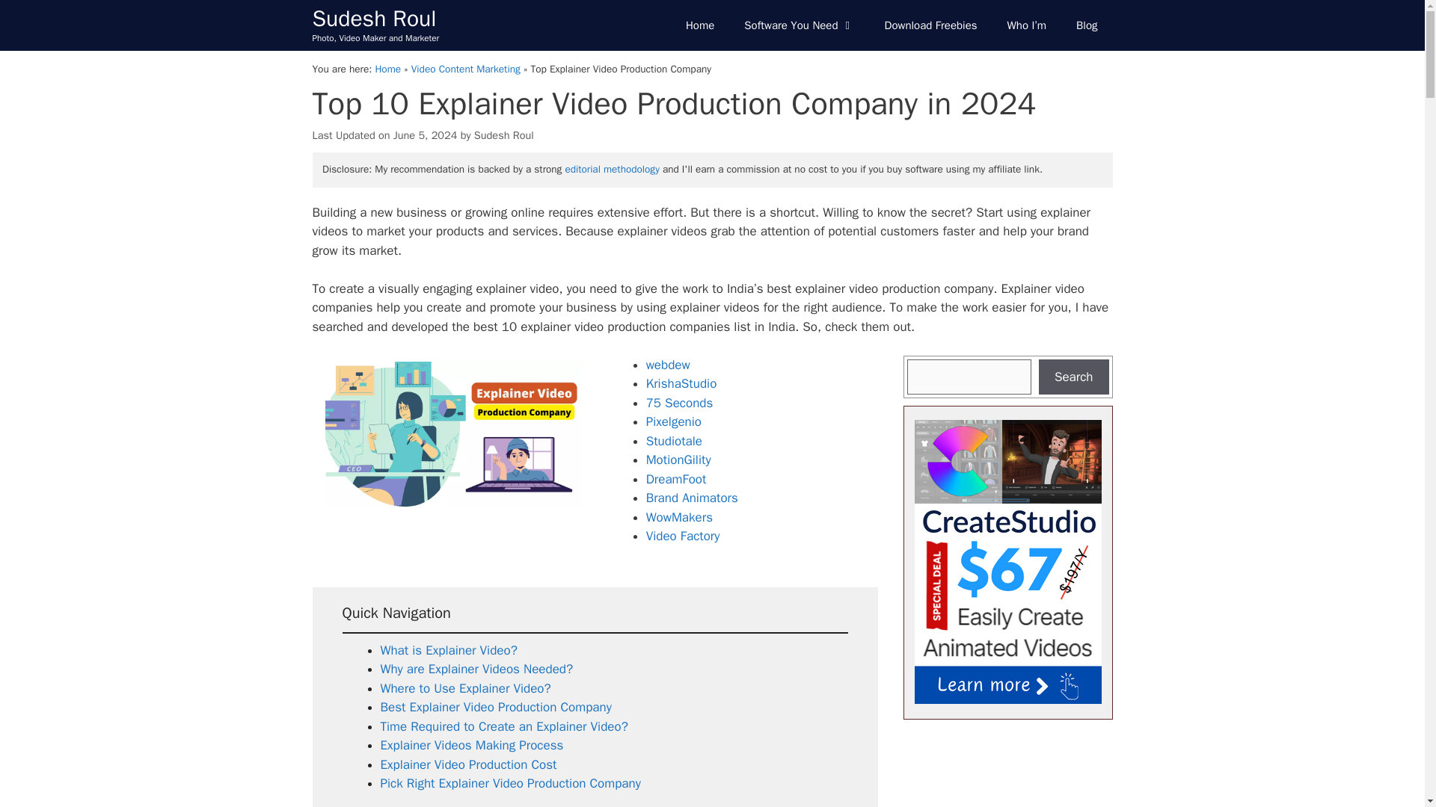 Image resolution: width=1436 pixels, height=807 pixels. Describe the element at coordinates (504, 134) in the screenshot. I see `View all posts by Sudesh Roul` at that location.